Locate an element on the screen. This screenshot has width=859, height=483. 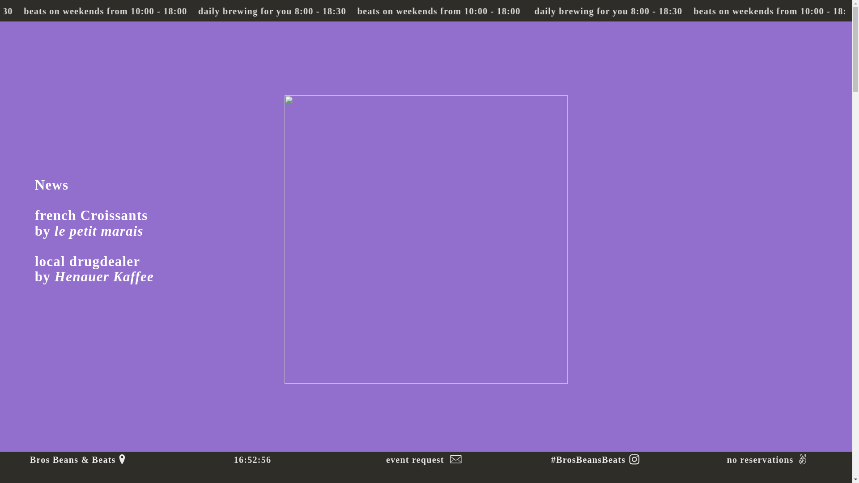
#BrosBeansBeats is located at coordinates (588, 460).